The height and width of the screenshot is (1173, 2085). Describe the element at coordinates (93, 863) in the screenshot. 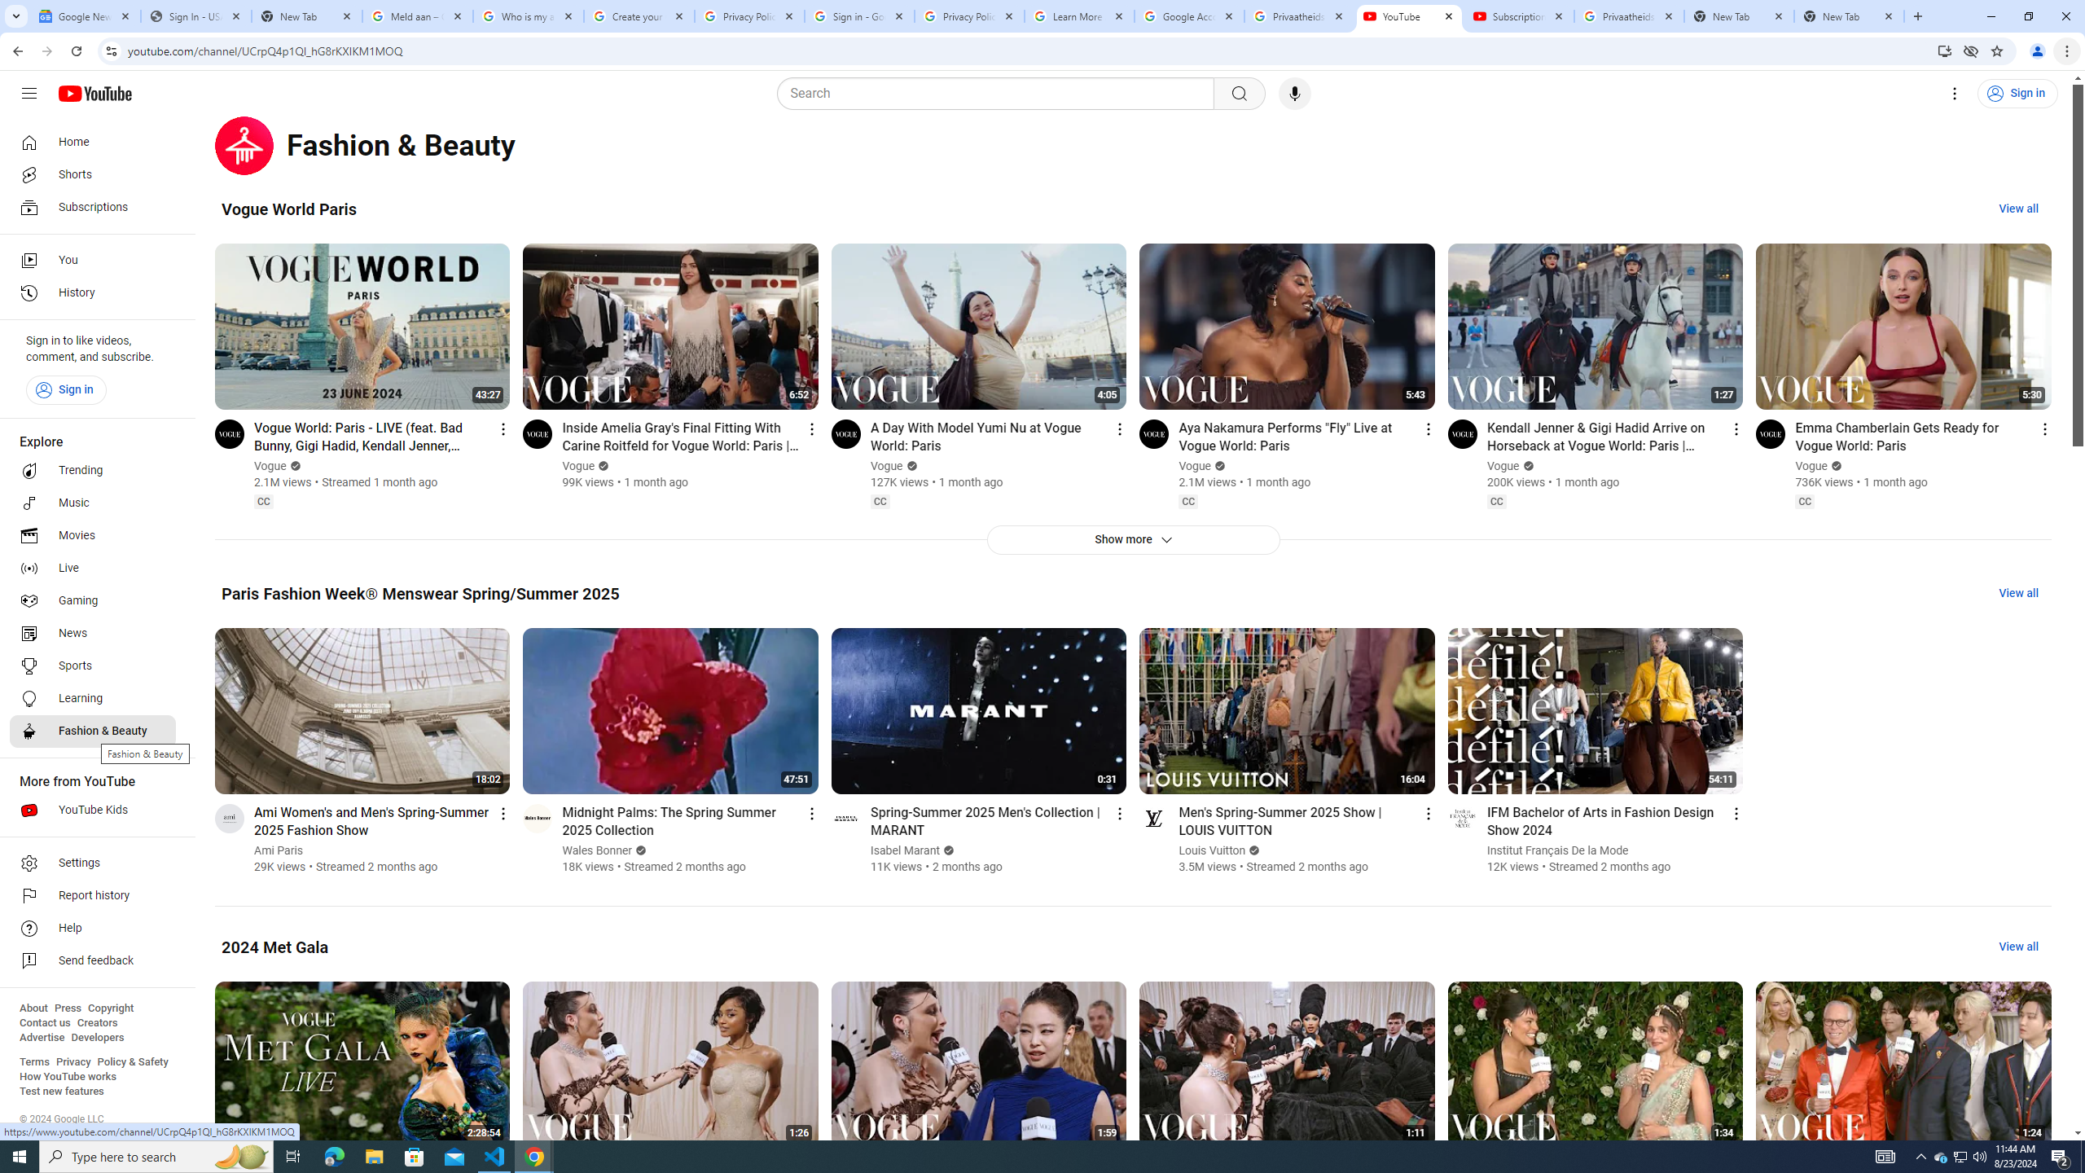

I see `Settings` at that location.